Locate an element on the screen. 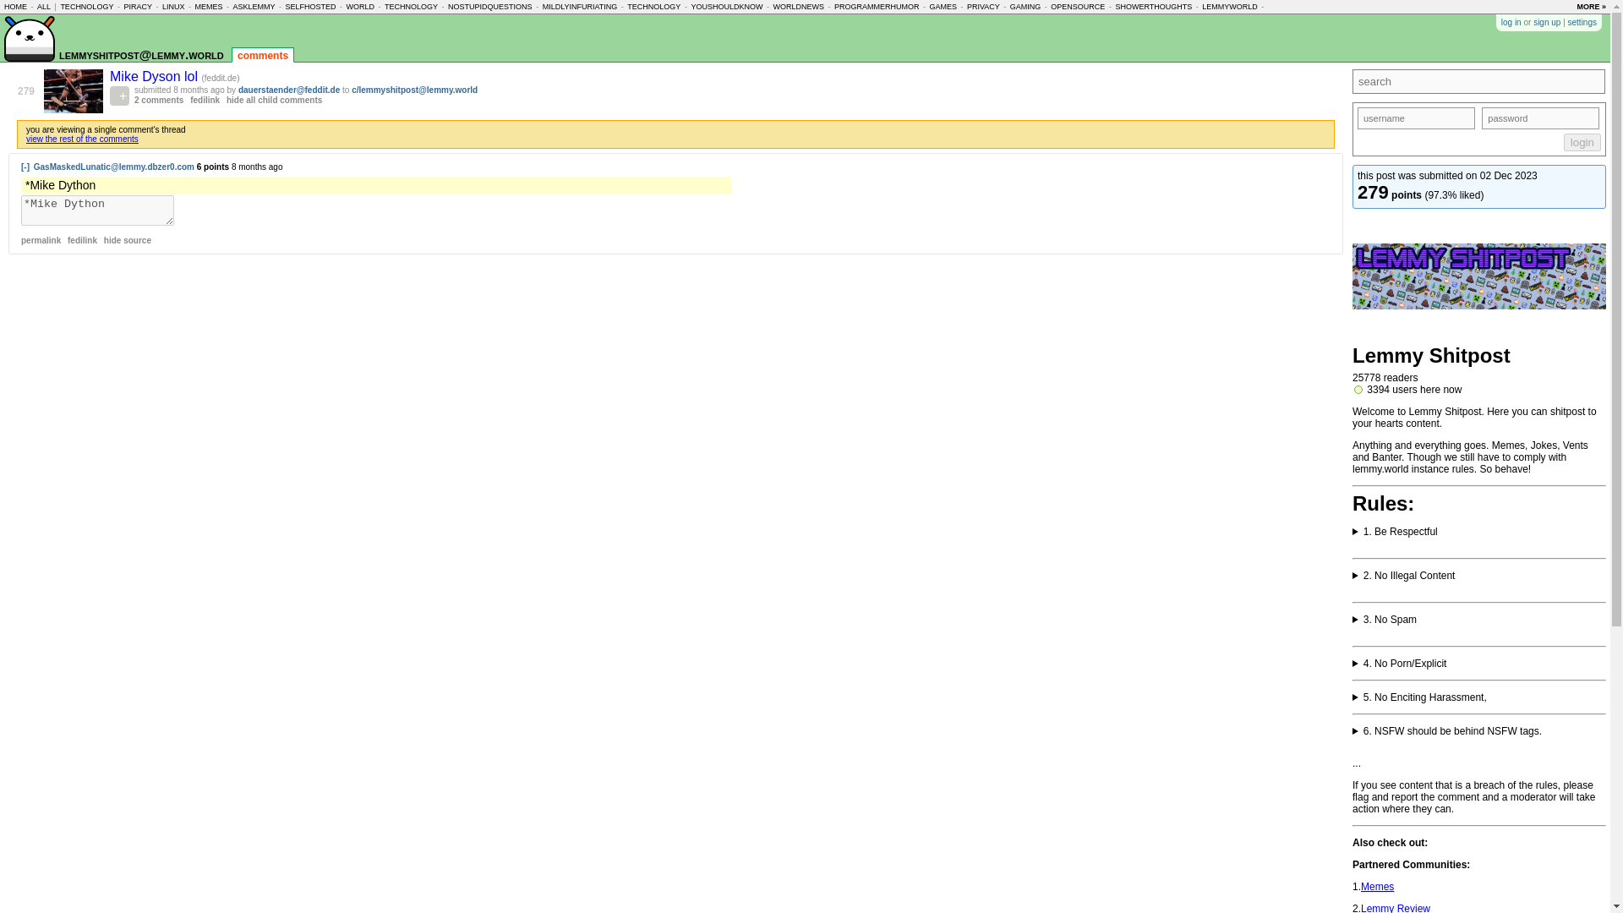 The width and height of the screenshot is (1623, 913). TECHNOLOGY is located at coordinates (653, 7).